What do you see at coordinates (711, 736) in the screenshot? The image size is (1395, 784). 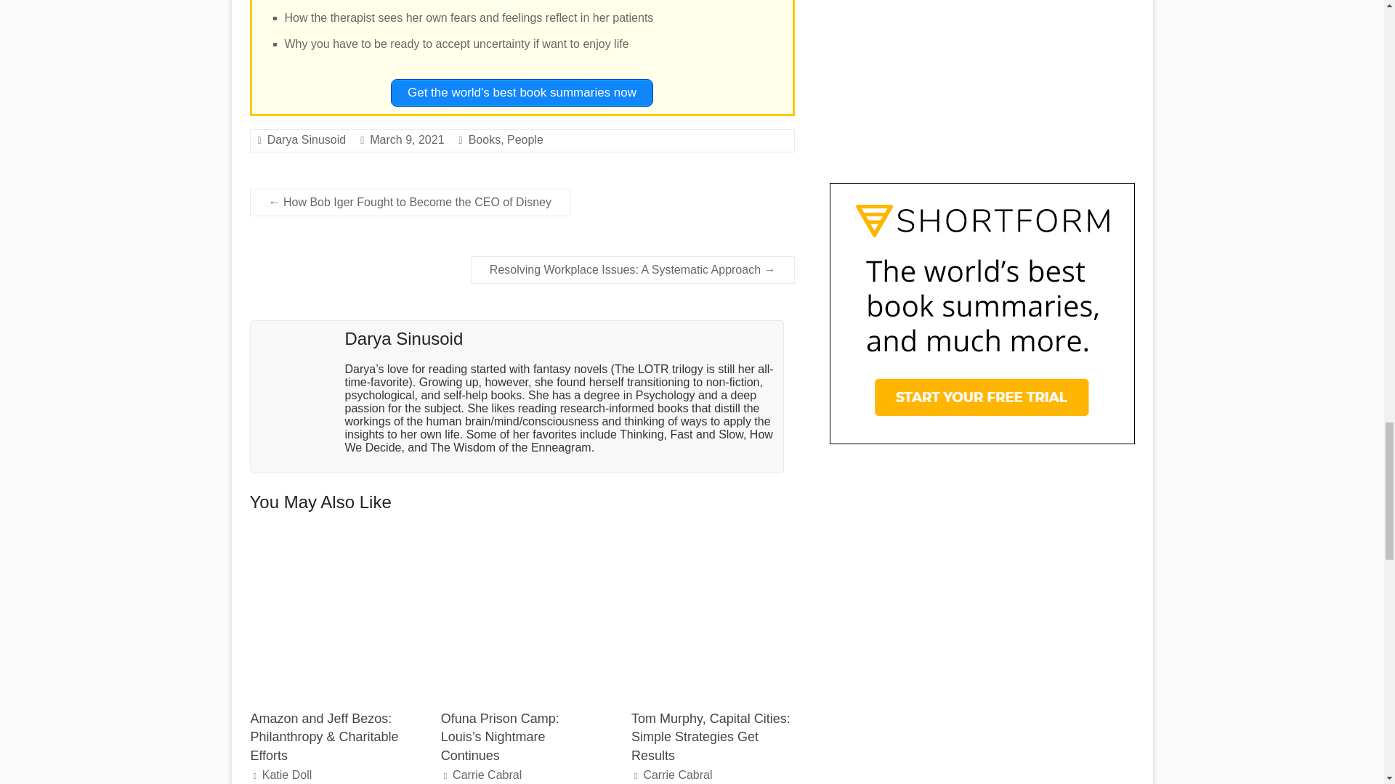 I see `Tom Murphy, Capital Cities: Simple Strategies Get Results` at bounding box center [711, 736].